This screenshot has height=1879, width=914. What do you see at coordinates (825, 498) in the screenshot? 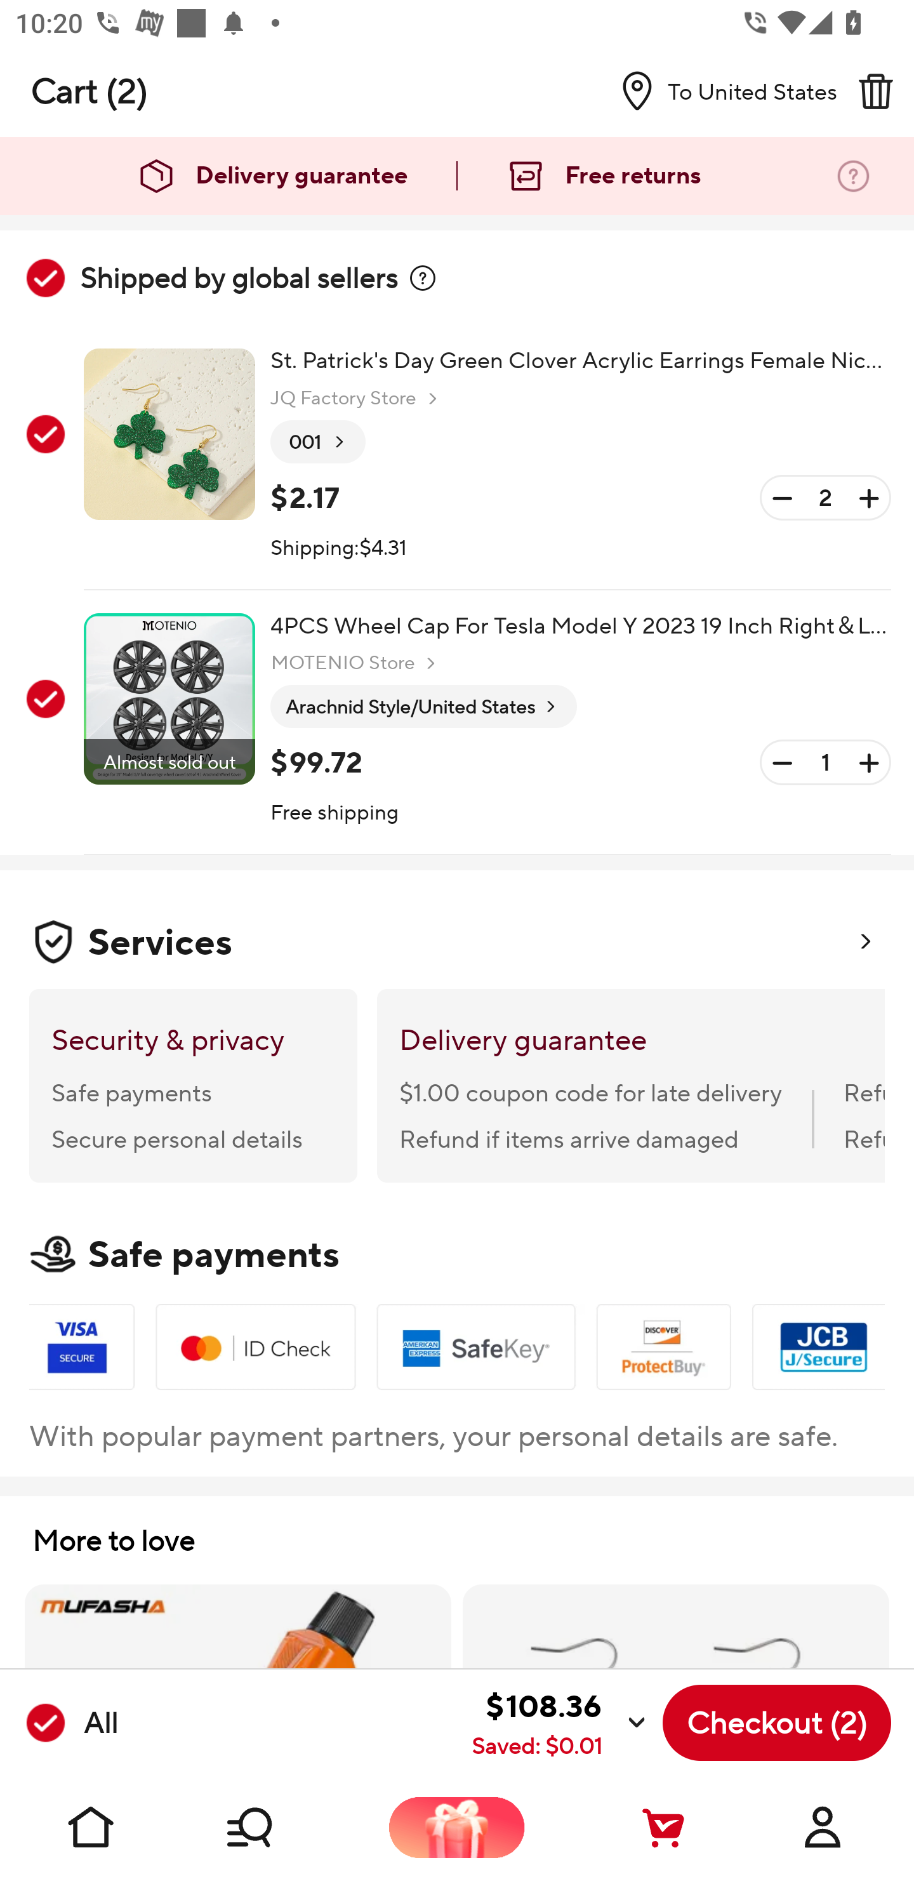
I see `2` at bounding box center [825, 498].